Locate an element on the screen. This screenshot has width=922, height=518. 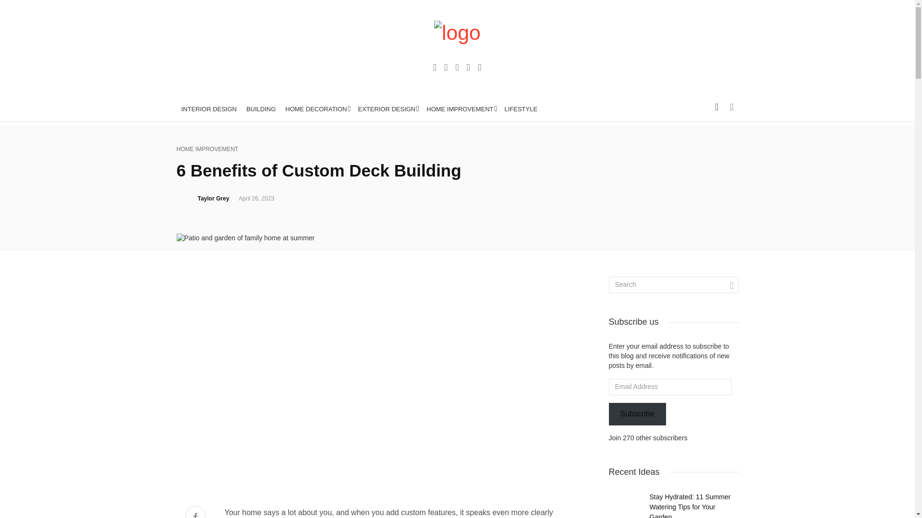
LIFESTYLE is located at coordinates (521, 109).